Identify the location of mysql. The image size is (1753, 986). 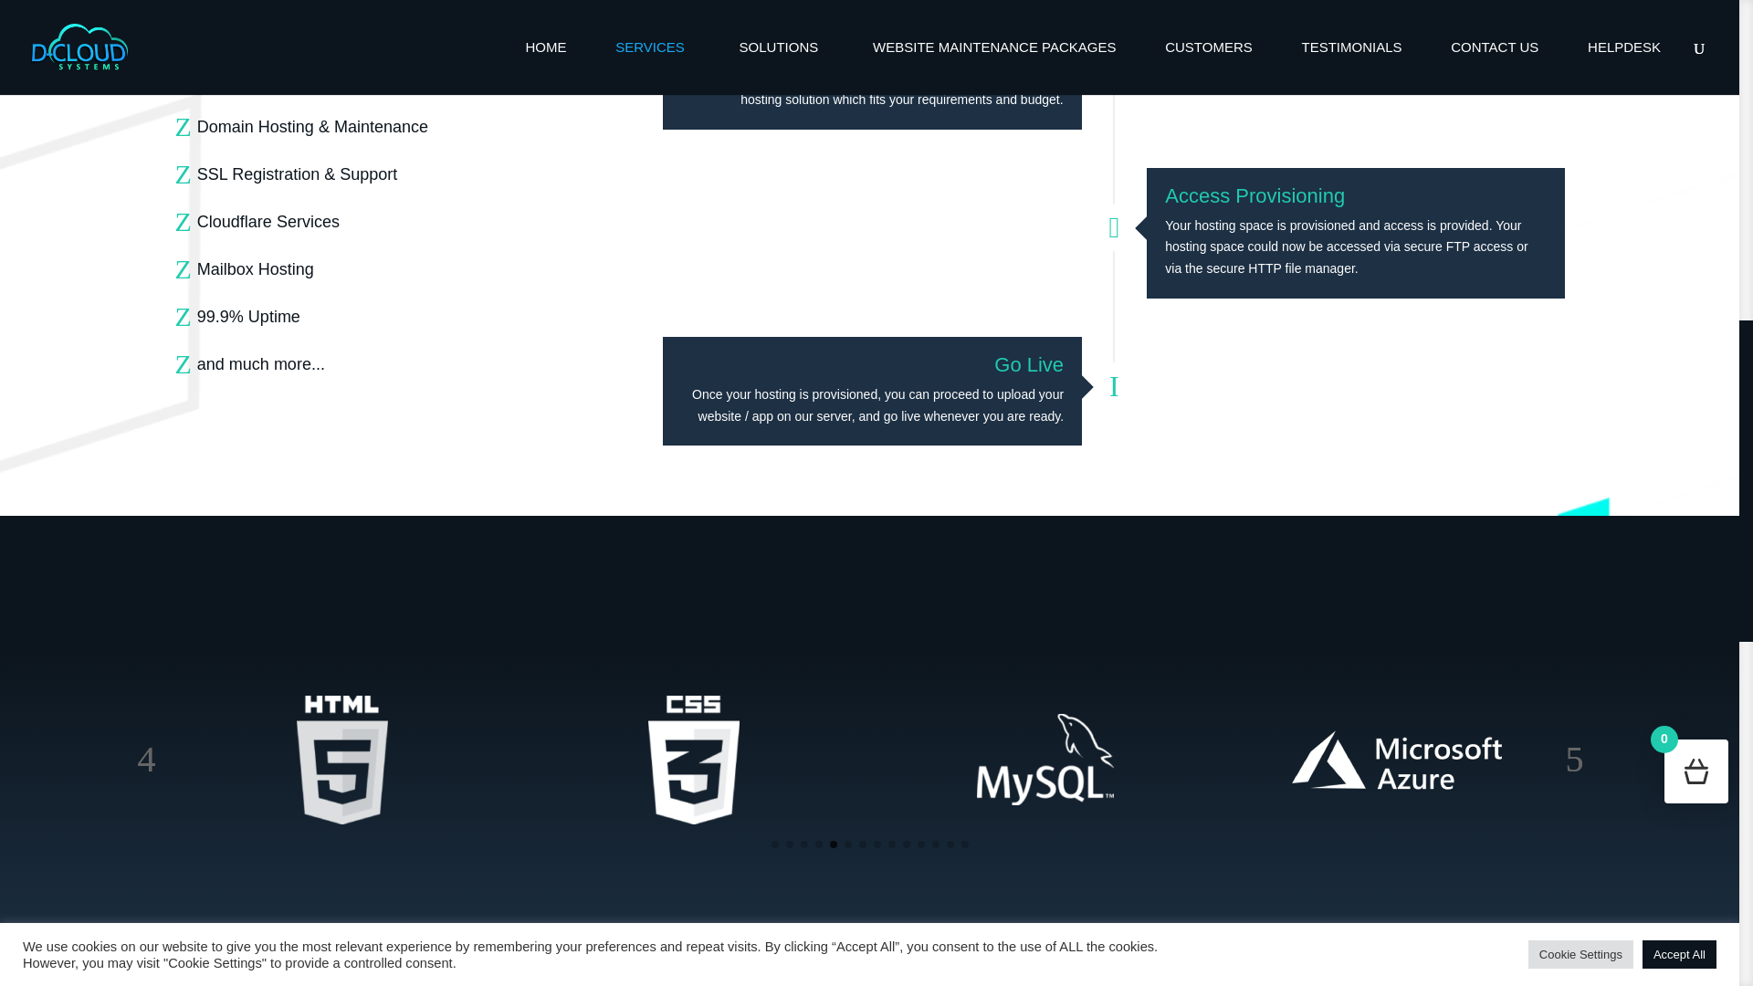
(1044, 760).